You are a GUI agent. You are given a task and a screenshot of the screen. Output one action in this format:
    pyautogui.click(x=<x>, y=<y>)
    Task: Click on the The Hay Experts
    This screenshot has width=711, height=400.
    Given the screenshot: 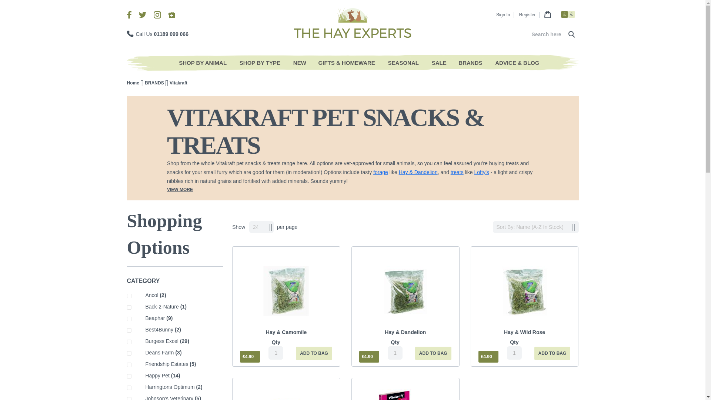 What is the action you would take?
    pyautogui.click(x=353, y=21)
    